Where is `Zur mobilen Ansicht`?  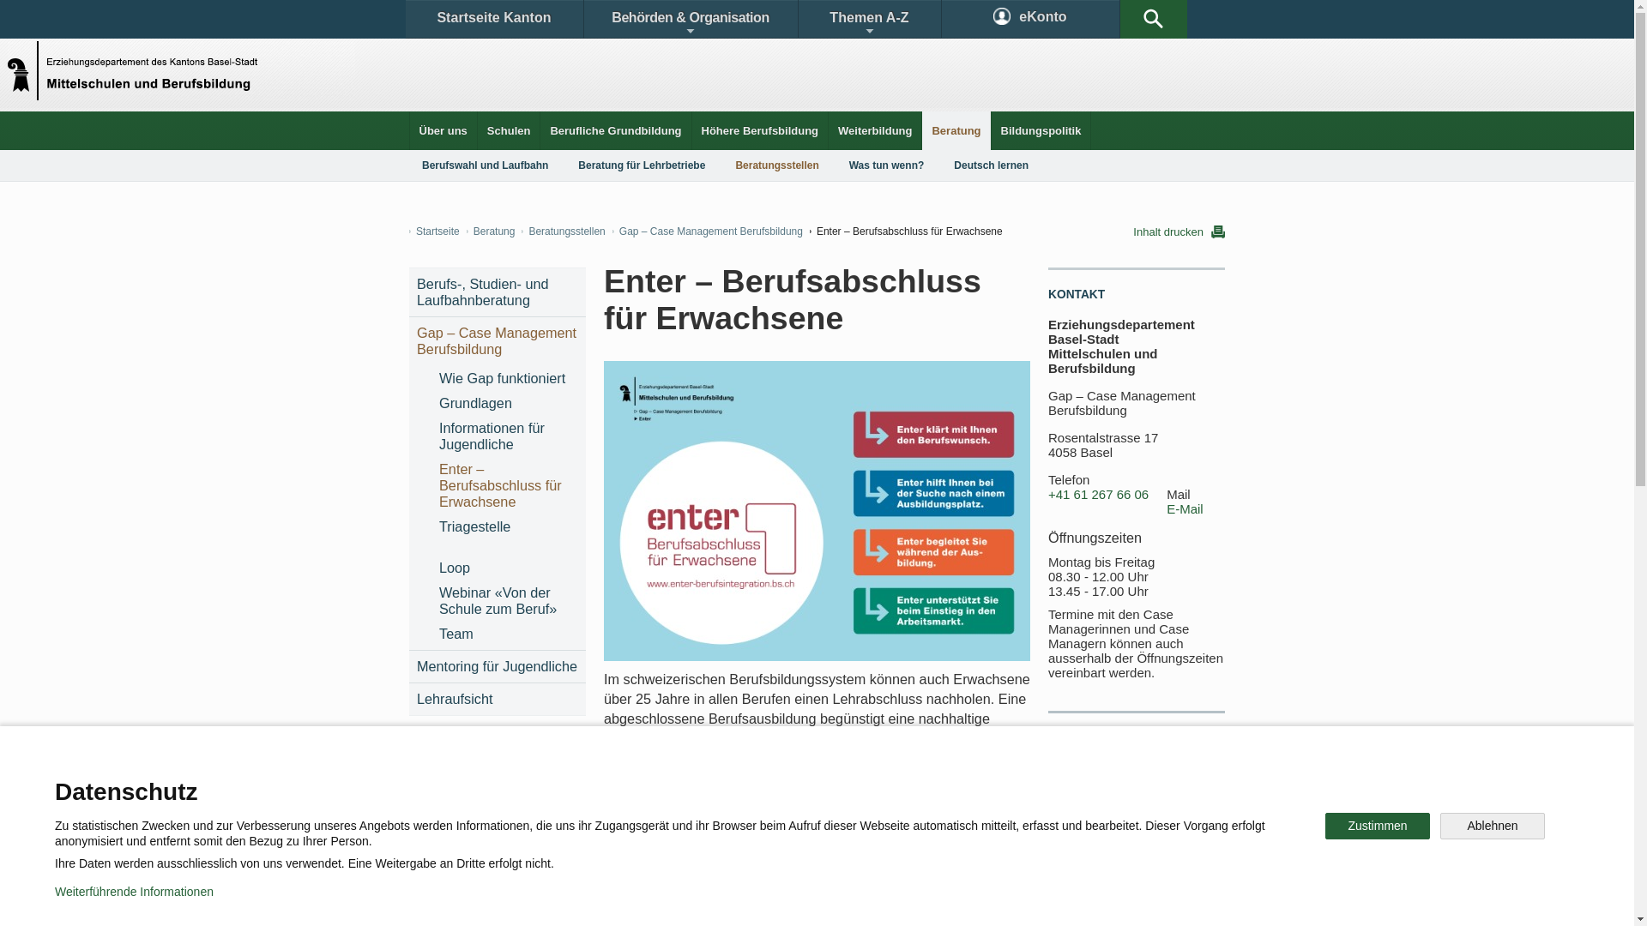
Zur mobilen Ansicht is located at coordinates (852, 900).